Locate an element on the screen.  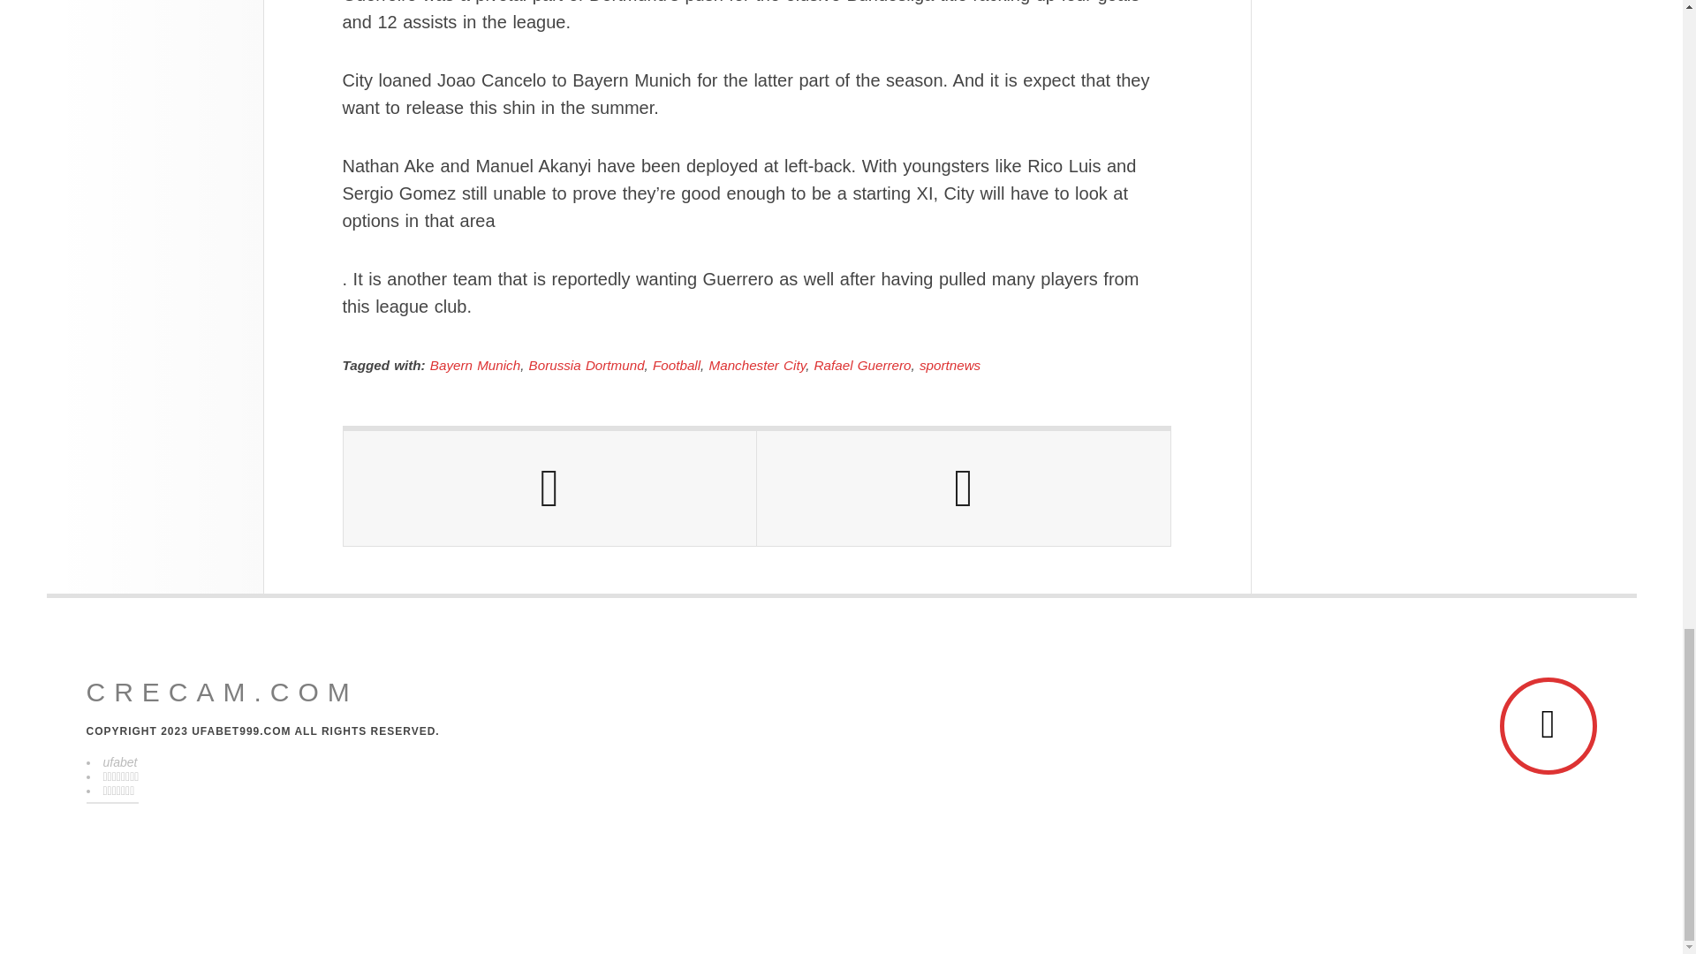
crecam.com is located at coordinates (222, 693).